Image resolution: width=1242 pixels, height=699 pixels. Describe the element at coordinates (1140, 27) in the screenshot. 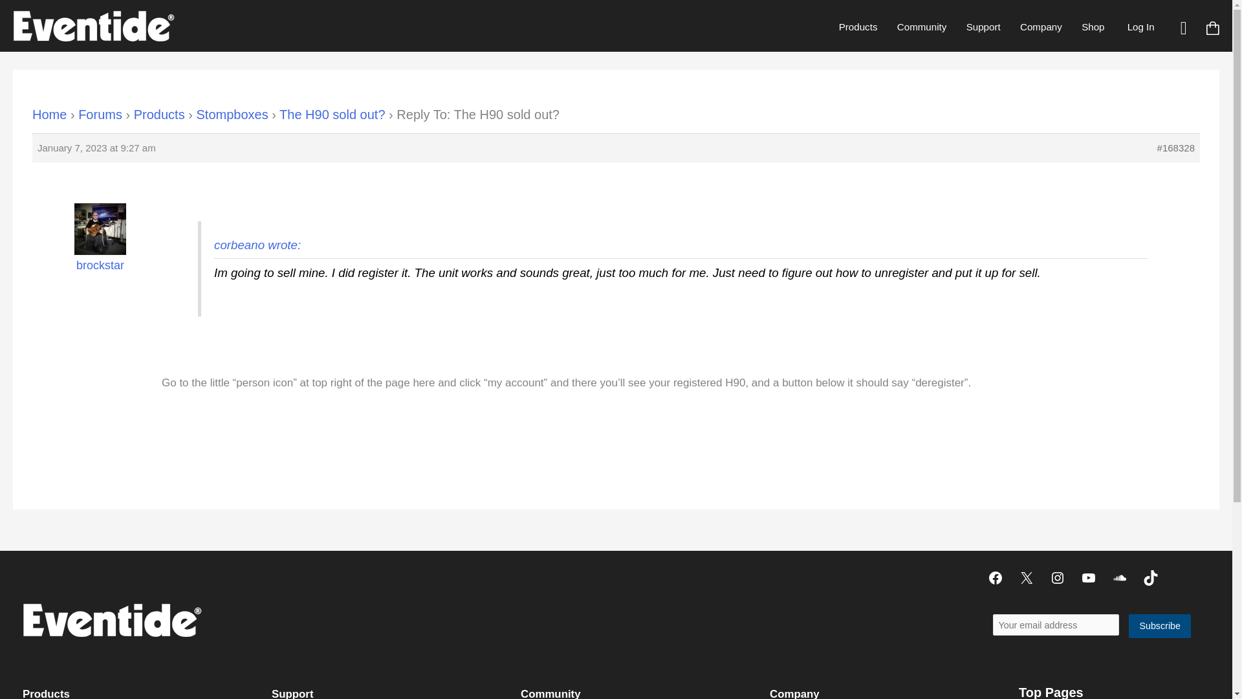

I see `Log In` at that location.